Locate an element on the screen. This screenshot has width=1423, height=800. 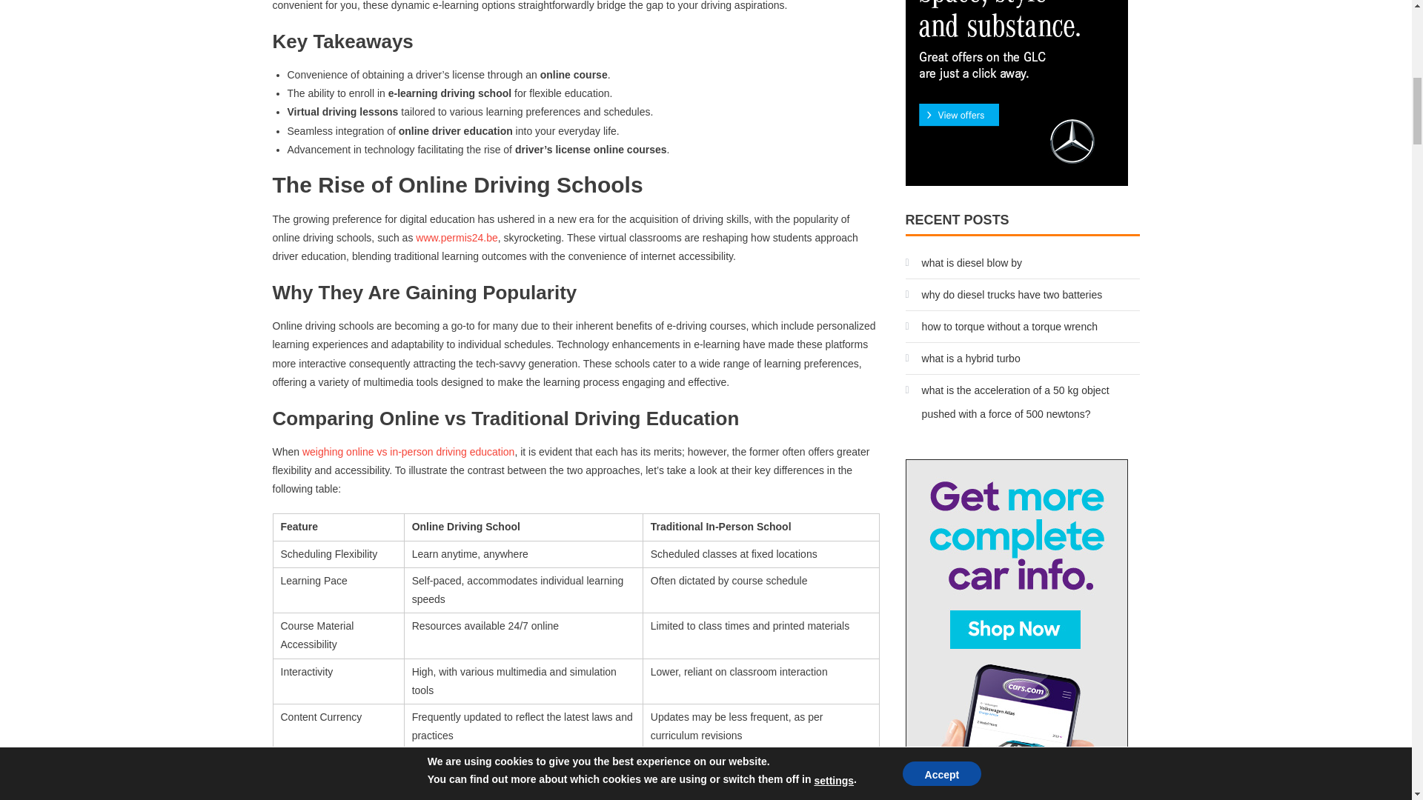
weighing online vs in-person driving education is located at coordinates (408, 451).